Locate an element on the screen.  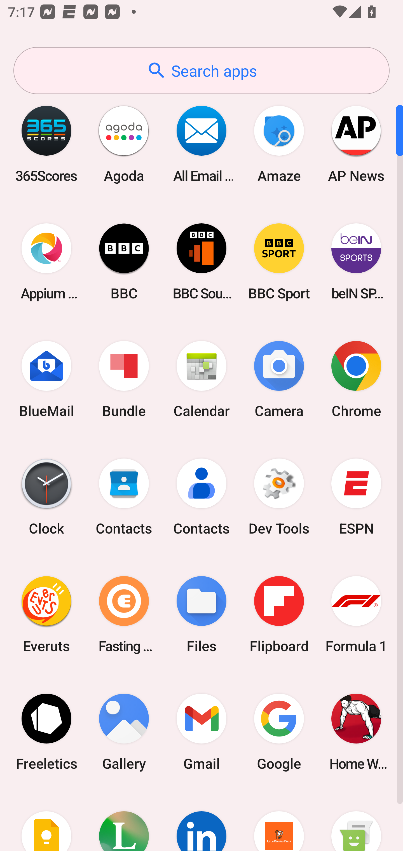
Dev Tools is located at coordinates (279, 497).